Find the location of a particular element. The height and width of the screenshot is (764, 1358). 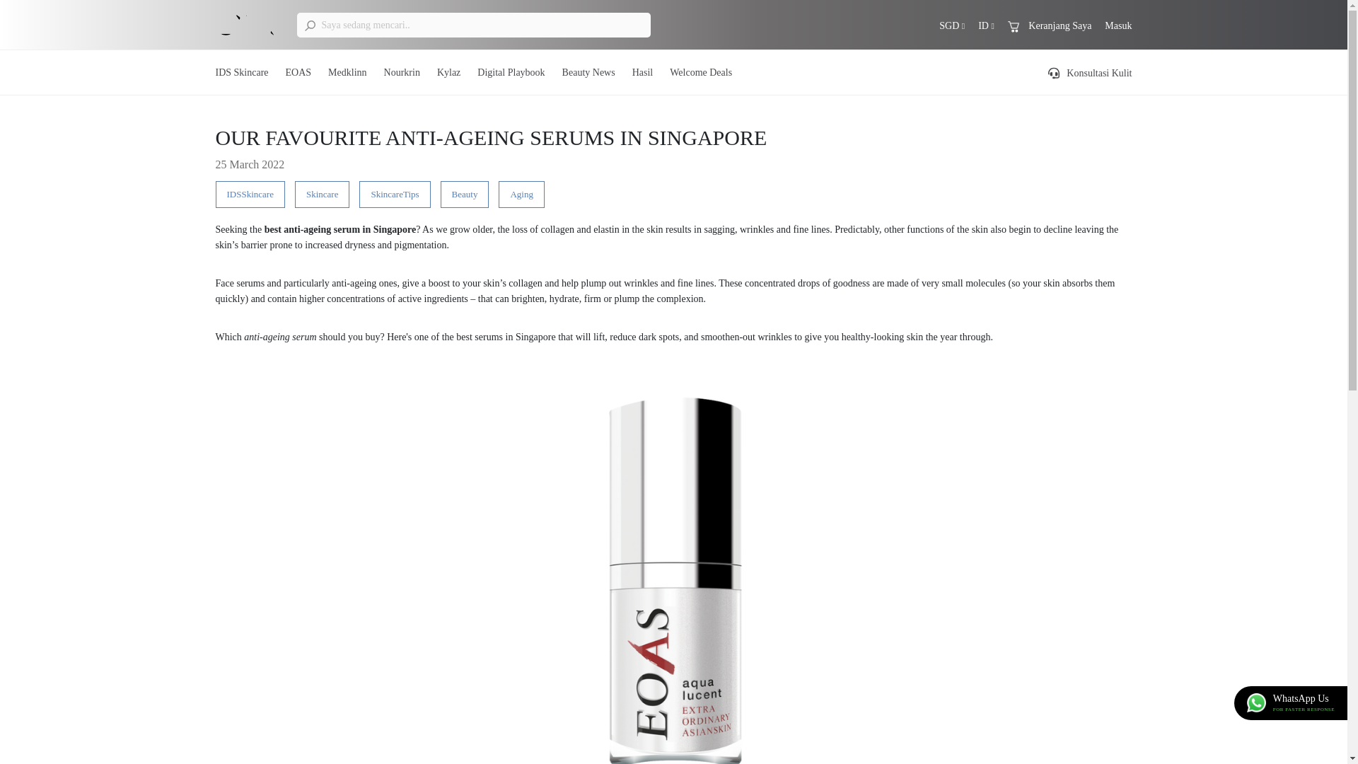

Digital Playbook is located at coordinates (511, 72).